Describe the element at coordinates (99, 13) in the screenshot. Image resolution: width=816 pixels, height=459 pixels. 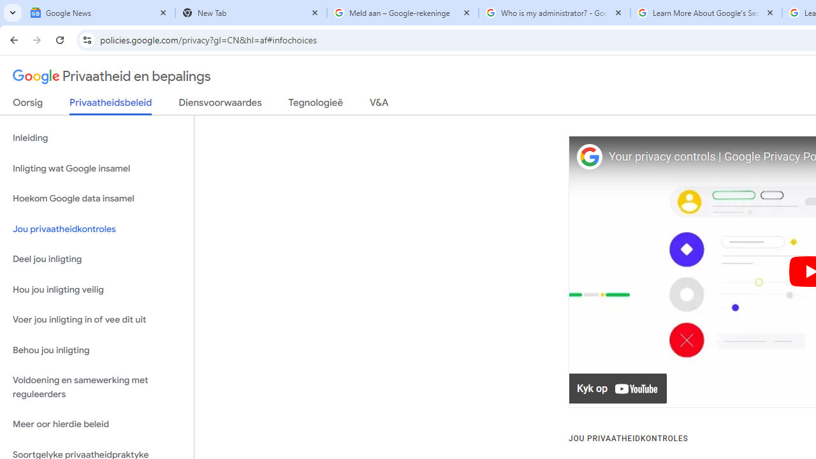
I see `Google News` at that location.